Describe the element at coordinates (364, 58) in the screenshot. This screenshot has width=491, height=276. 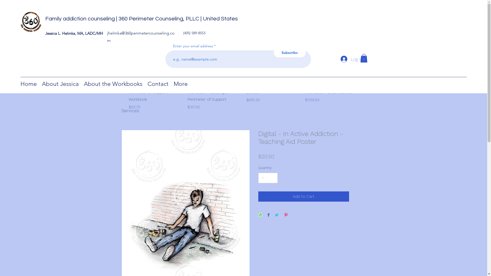
I see `0` at that location.